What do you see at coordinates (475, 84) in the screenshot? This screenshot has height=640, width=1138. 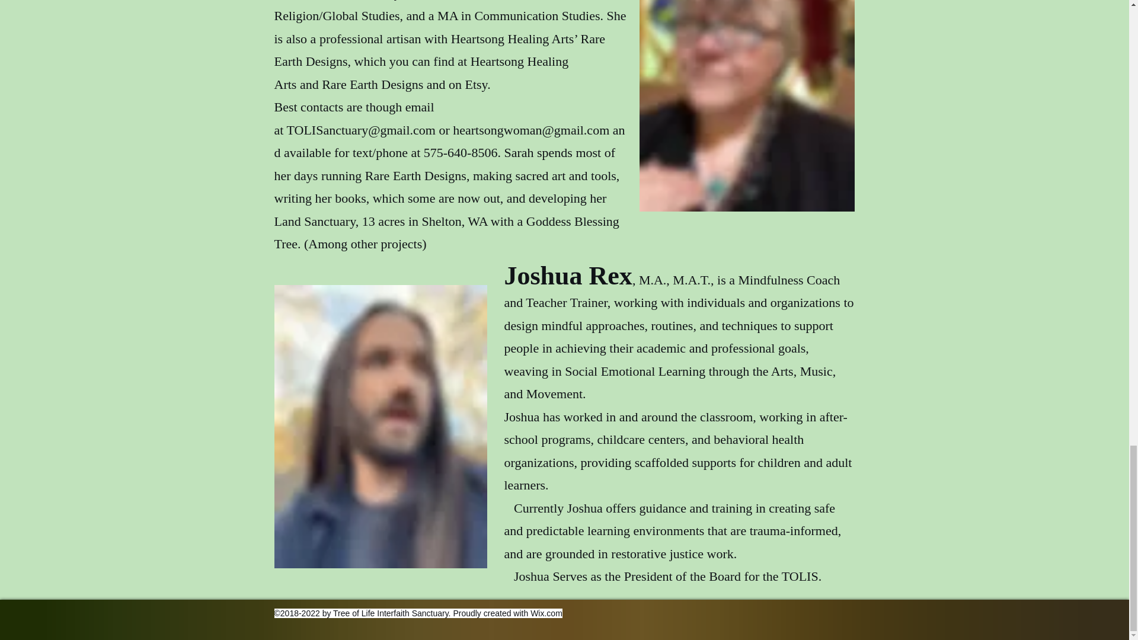 I see `Etsy` at bounding box center [475, 84].